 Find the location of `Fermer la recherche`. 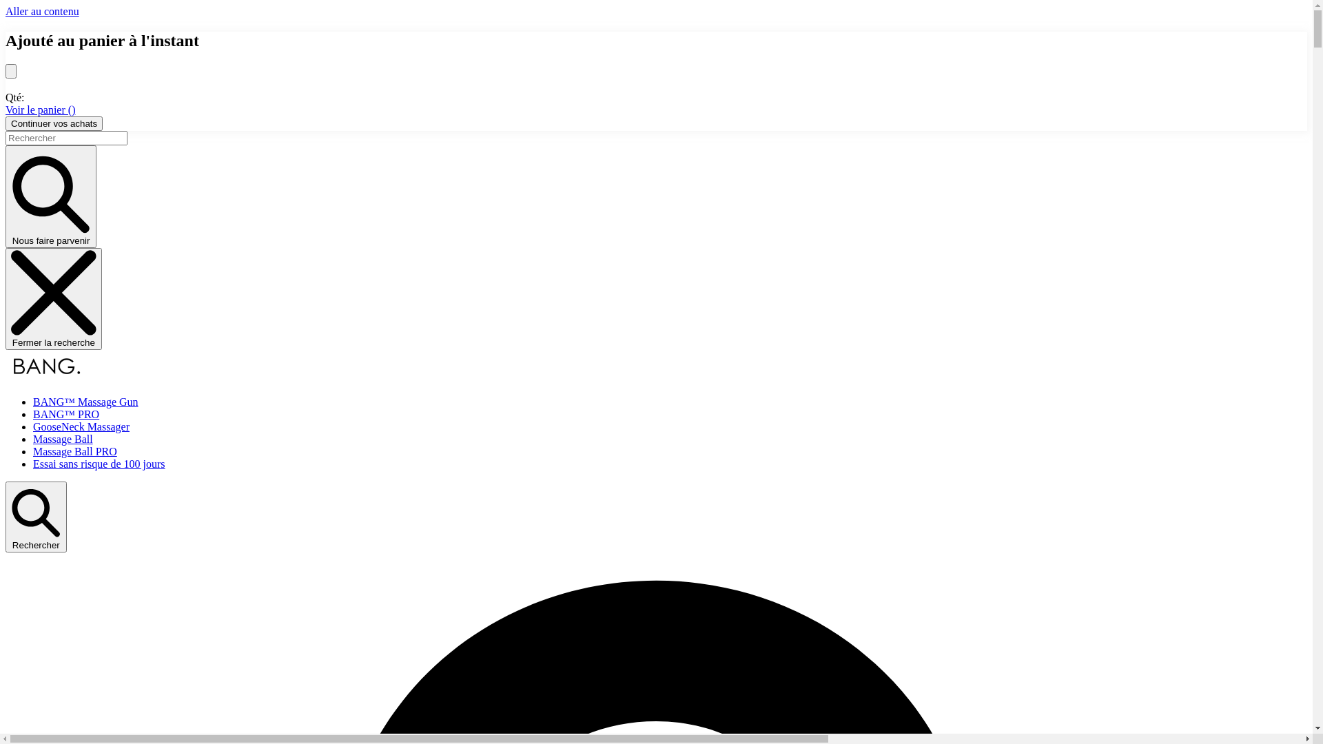

Fermer la recherche is located at coordinates (54, 299).